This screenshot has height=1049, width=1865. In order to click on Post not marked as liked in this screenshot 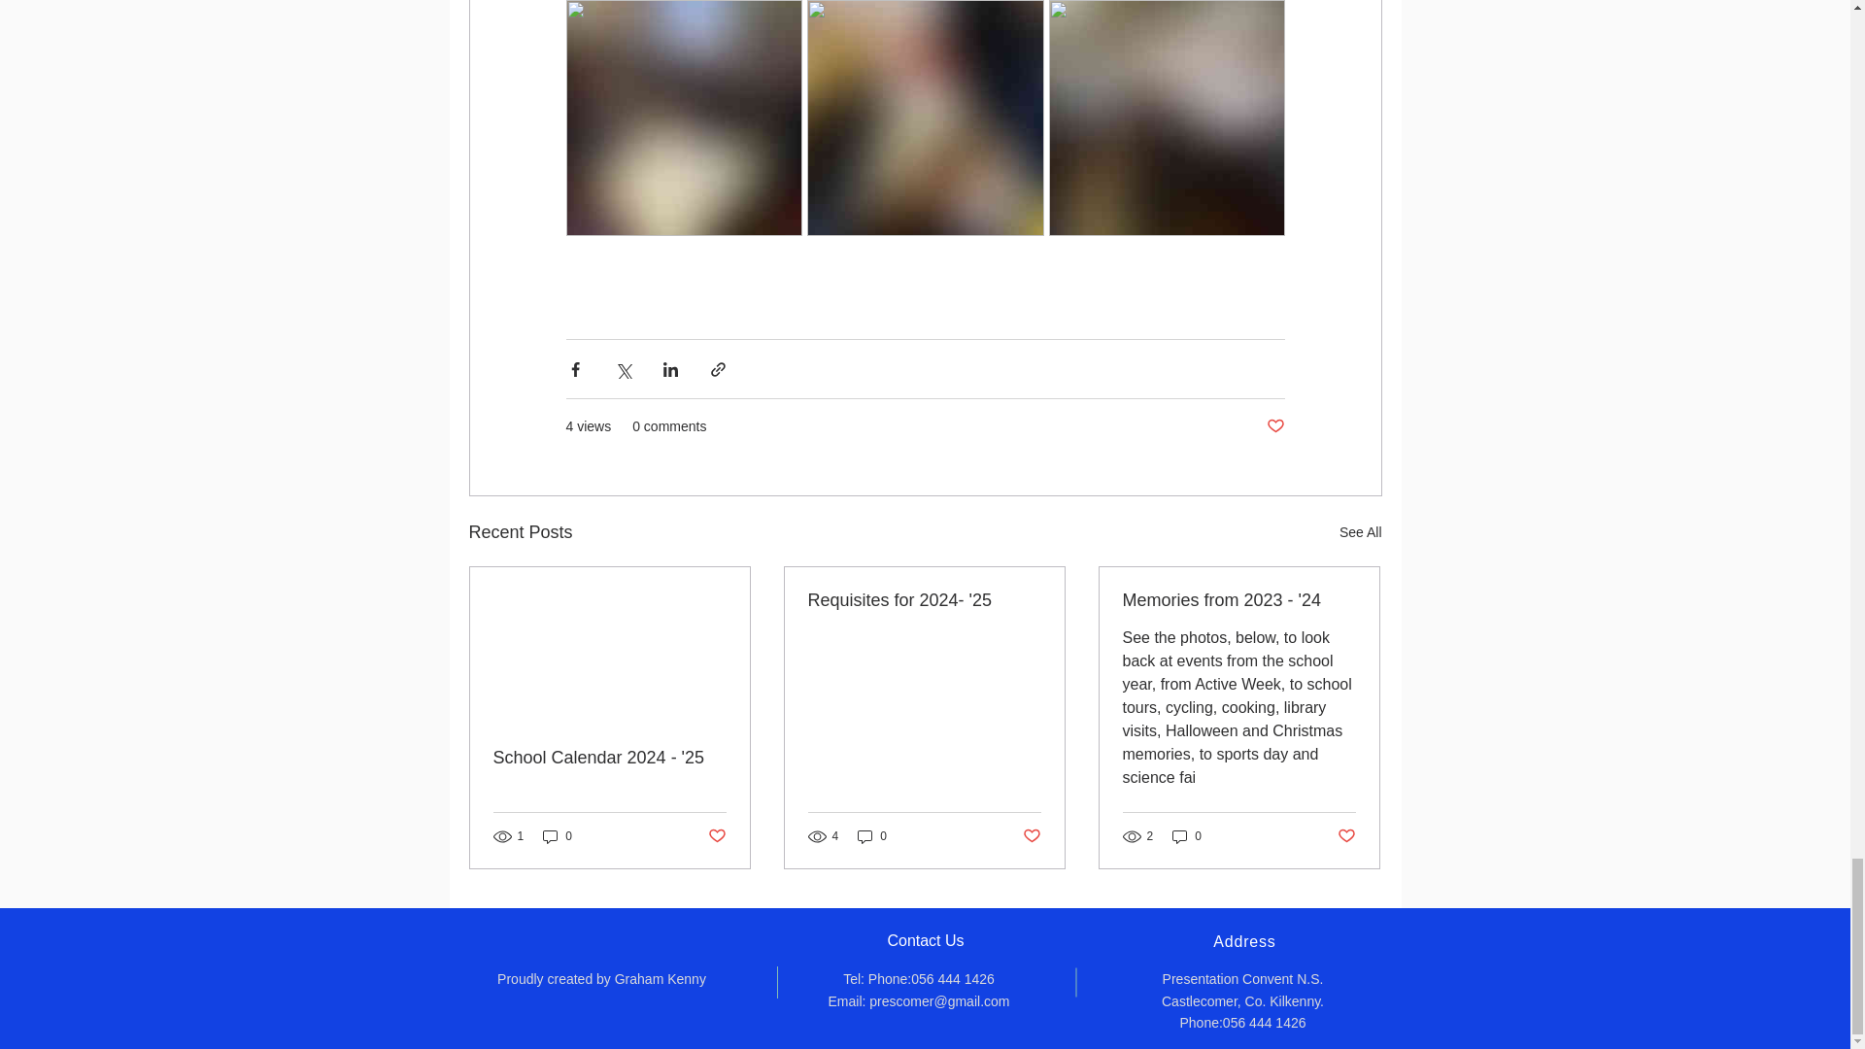, I will do `click(1032, 836)`.